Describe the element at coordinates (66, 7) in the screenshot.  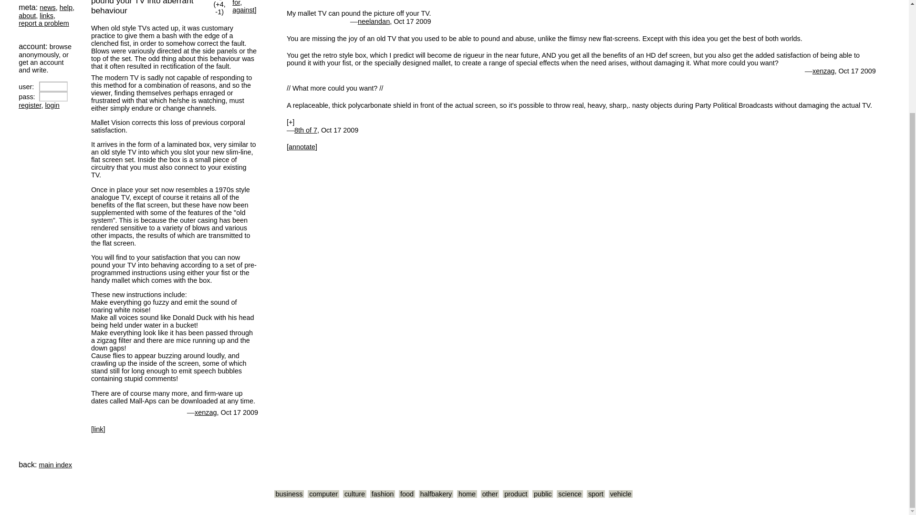
I see `help` at that location.